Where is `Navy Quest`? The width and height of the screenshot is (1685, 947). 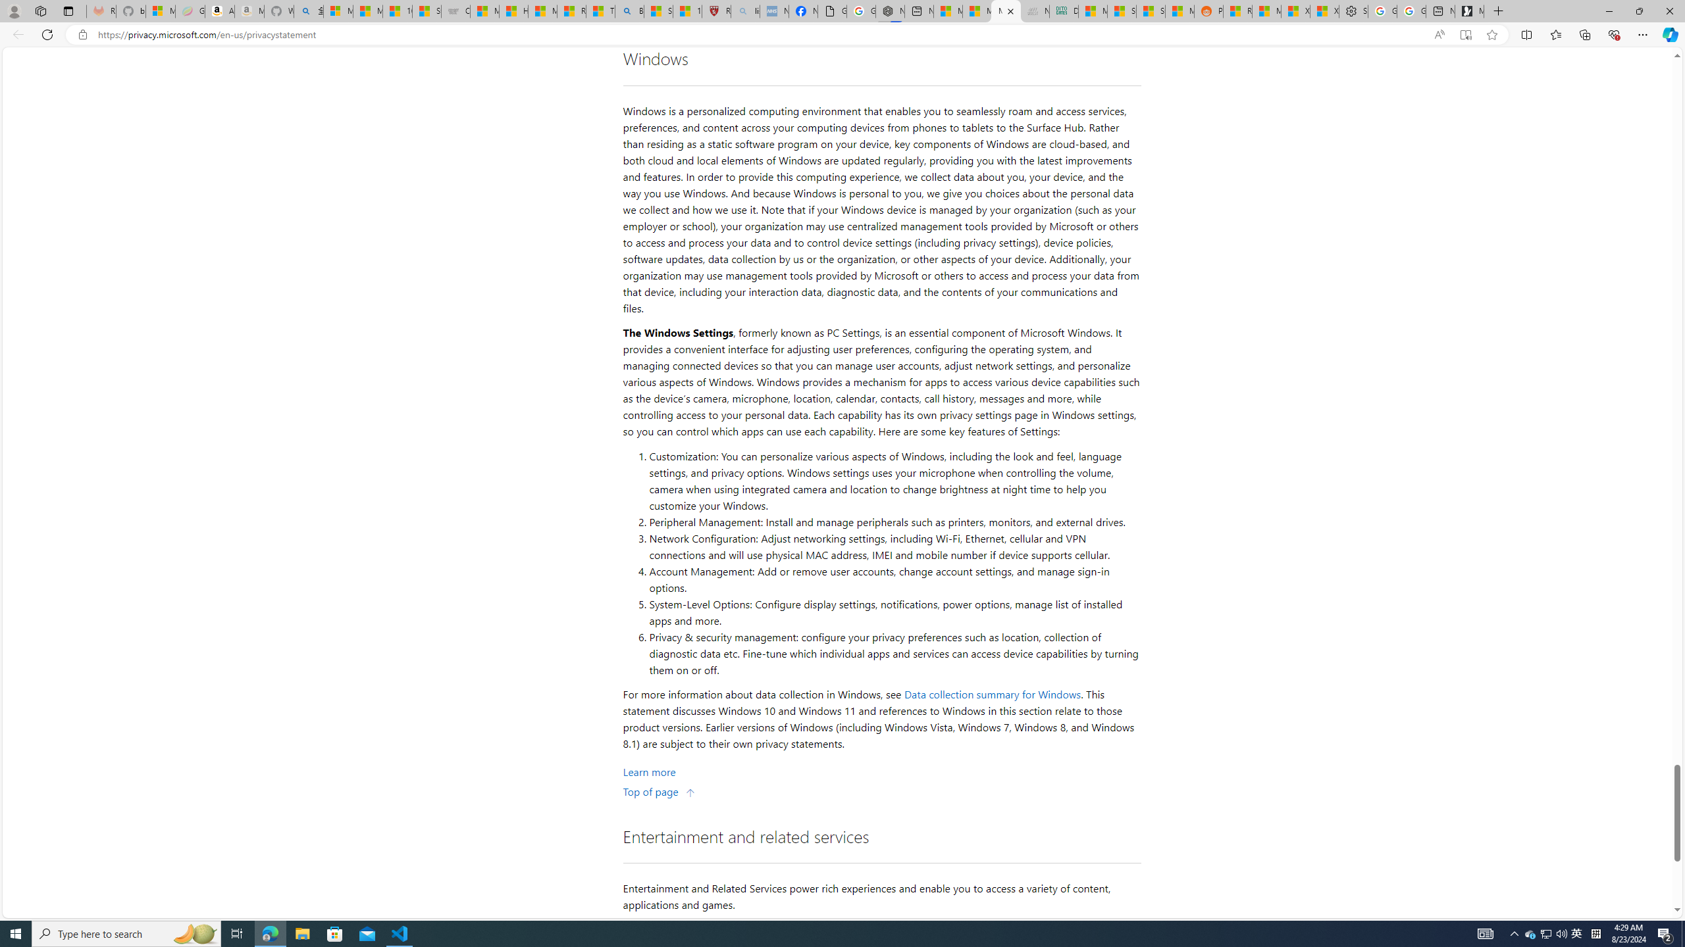
Navy Quest is located at coordinates (1035, 11).